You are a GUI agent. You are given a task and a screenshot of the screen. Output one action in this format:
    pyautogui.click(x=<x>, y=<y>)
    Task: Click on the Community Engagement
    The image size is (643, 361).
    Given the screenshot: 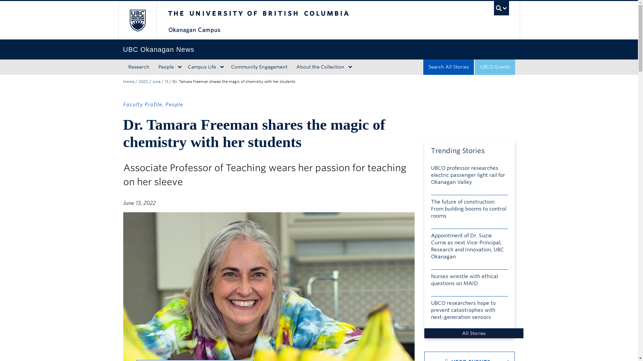 What is the action you would take?
    pyautogui.click(x=259, y=67)
    